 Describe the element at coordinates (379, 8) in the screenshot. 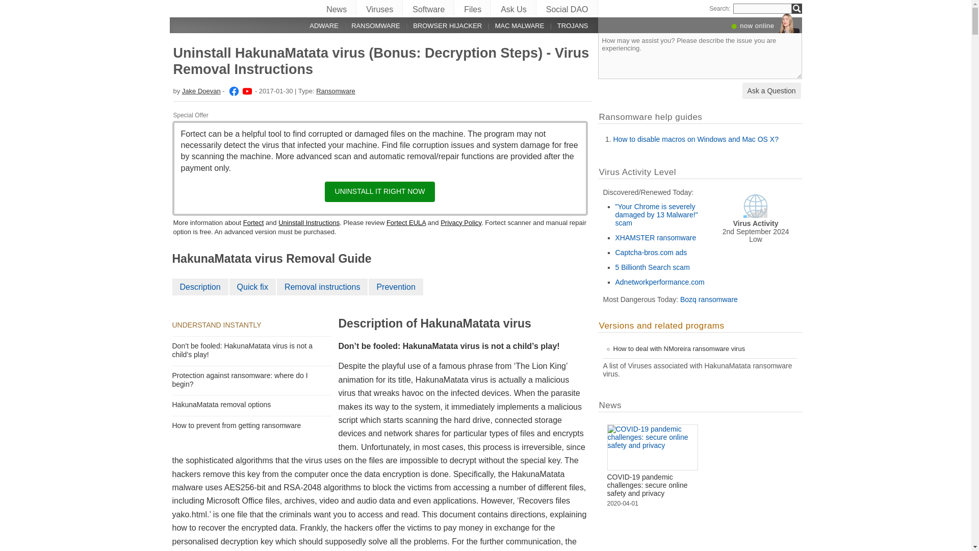

I see `Viruses` at that location.